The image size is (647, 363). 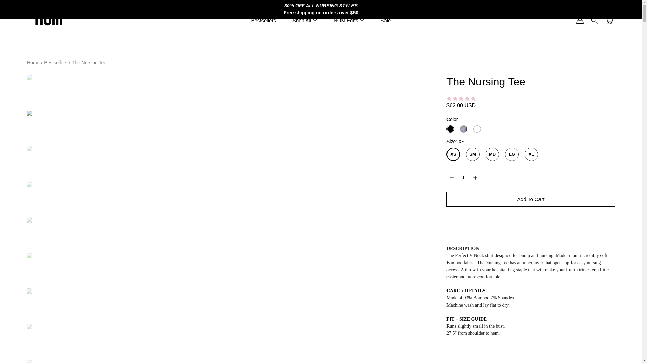 I want to click on LG, so click(x=512, y=154).